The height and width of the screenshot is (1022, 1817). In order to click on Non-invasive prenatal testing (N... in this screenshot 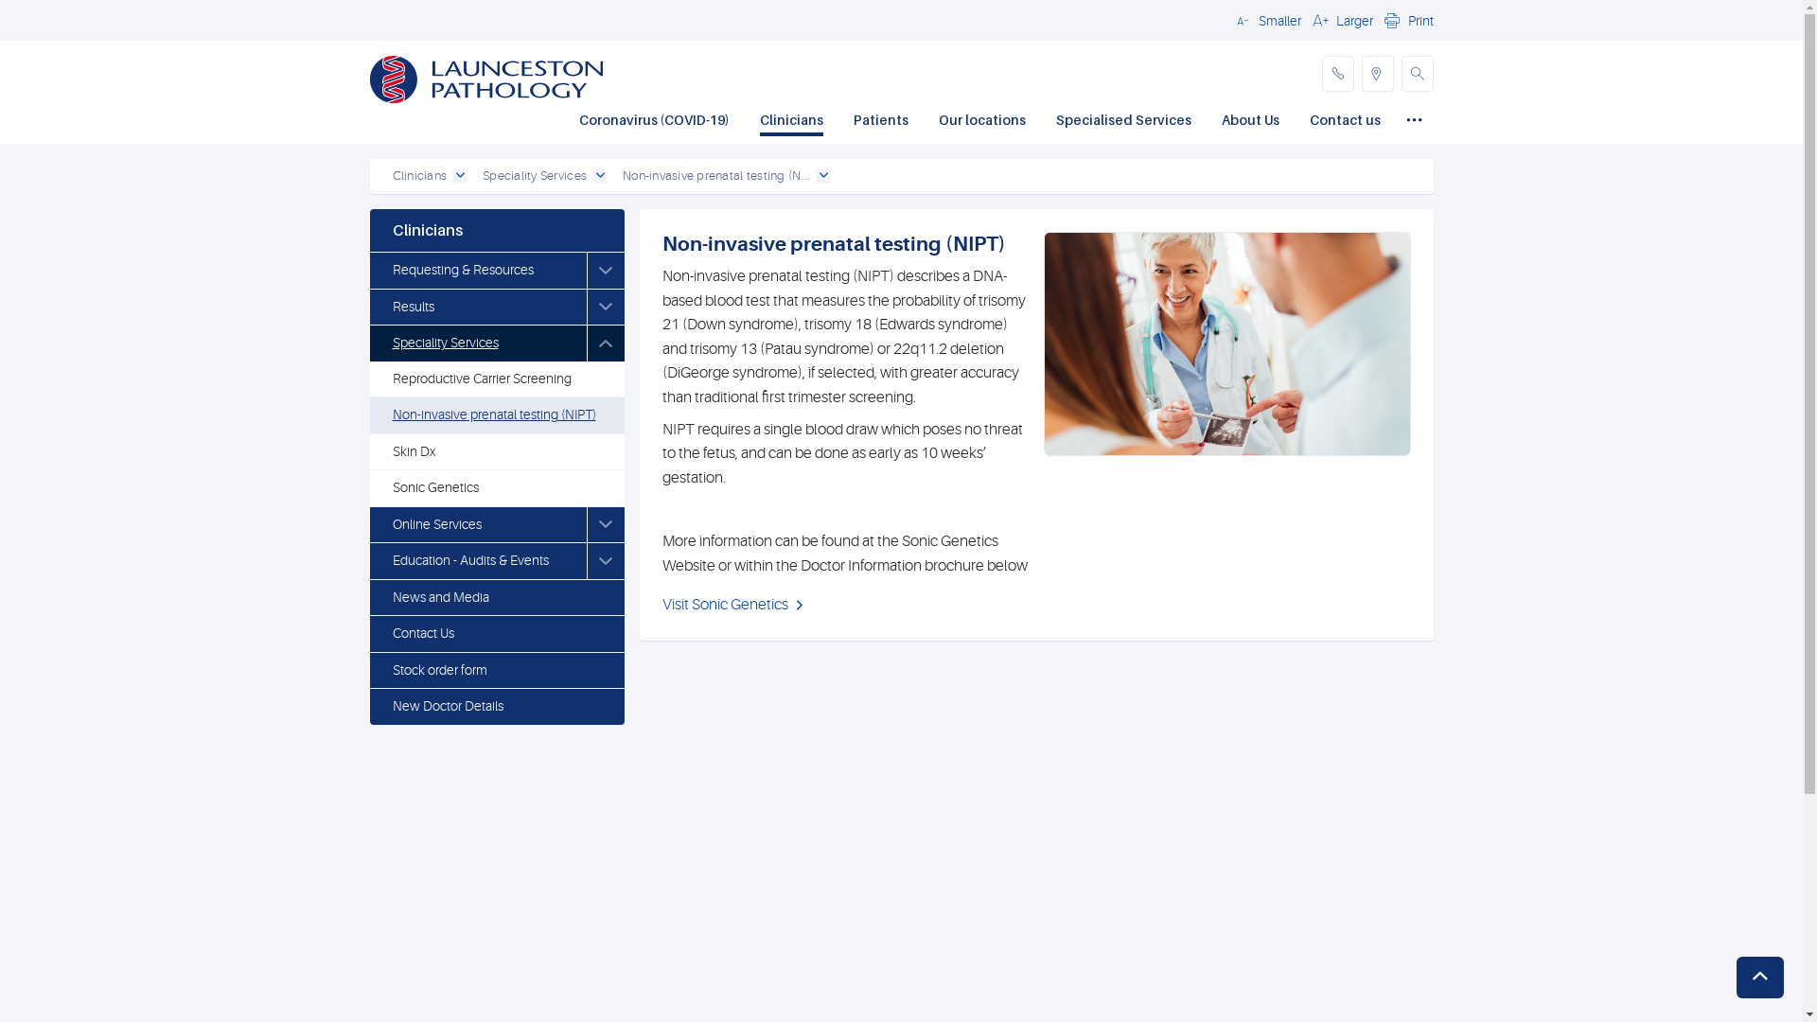, I will do `click(716, 176)`.